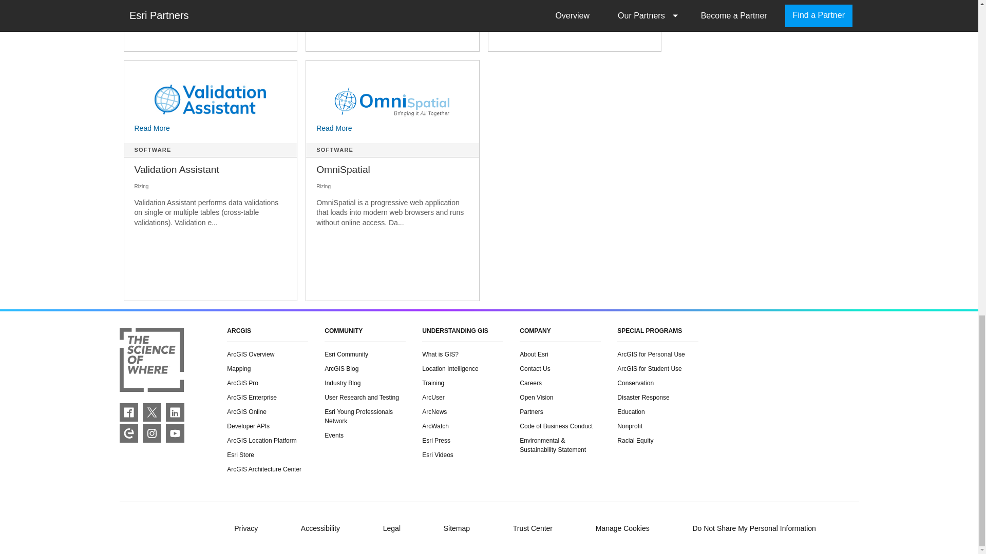 Image resolution: width=986 pixels, height=554 pixels. Describe the element at coordinates (128, 411) in the screenshot. I see `Facebook` at that location.